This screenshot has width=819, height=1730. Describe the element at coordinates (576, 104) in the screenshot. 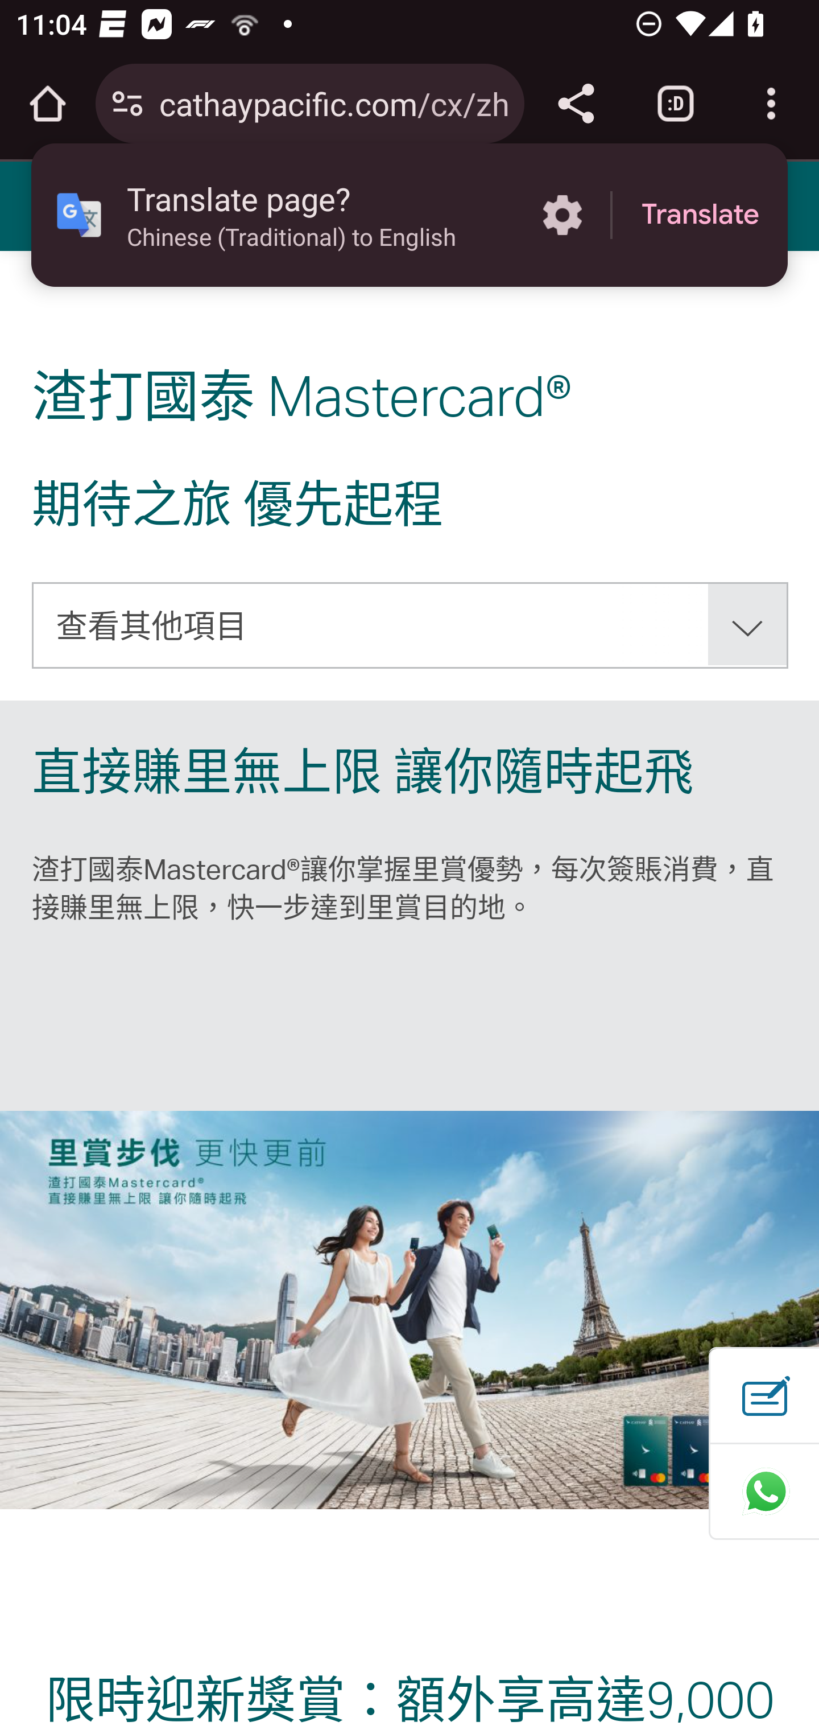

I see `Share` at that location.